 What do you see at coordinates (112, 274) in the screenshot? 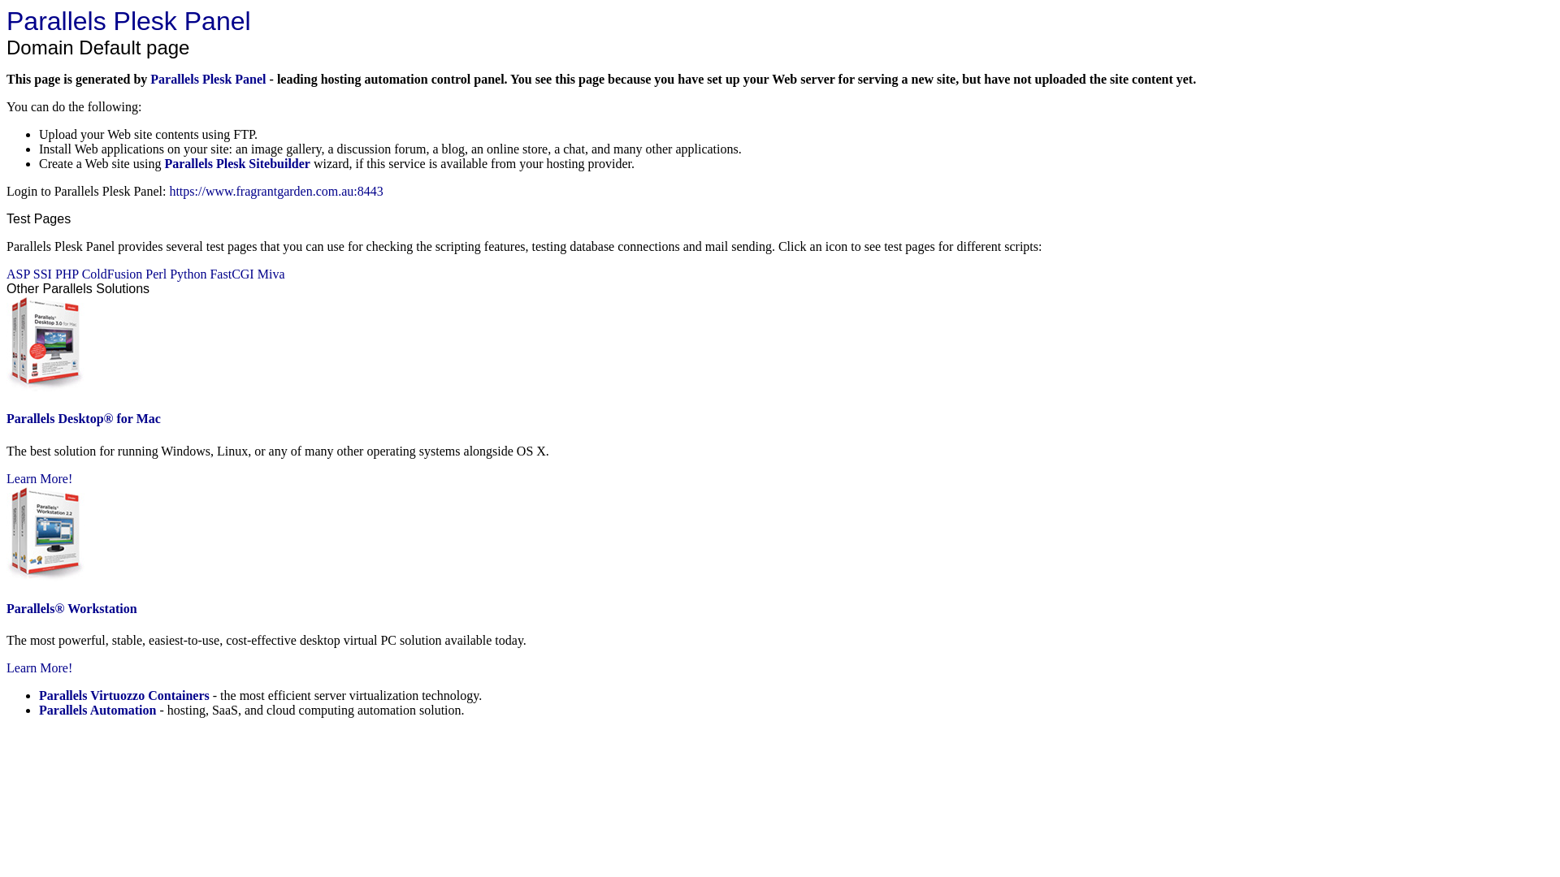
I see `ColdFusion` at bounding box center [112, 274].